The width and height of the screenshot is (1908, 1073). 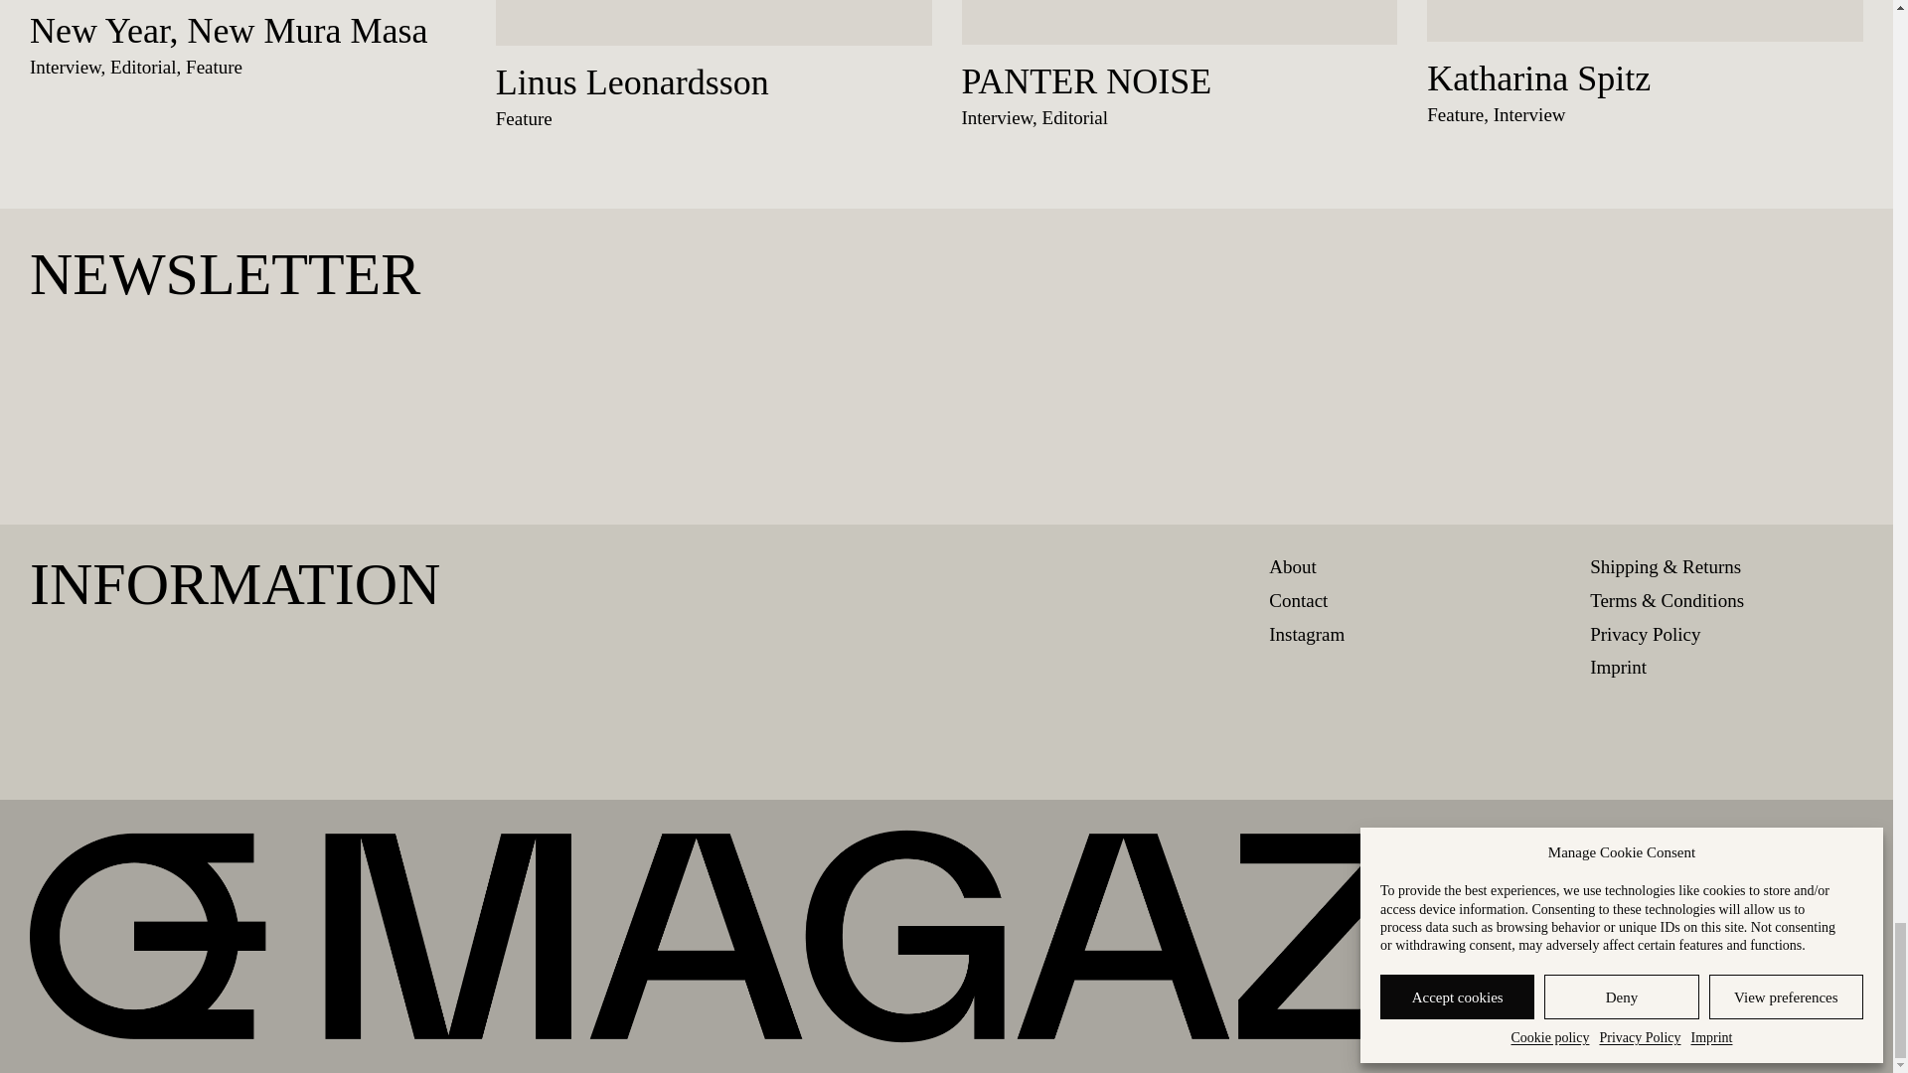 What do you see at coordinates (632, 81) in the screenshot?
I see `Linus Leonardsson` at bounding box center [632, 81].